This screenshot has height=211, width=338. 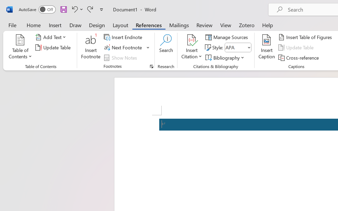 I want to click on Update Table, so click(x=297, y=47).